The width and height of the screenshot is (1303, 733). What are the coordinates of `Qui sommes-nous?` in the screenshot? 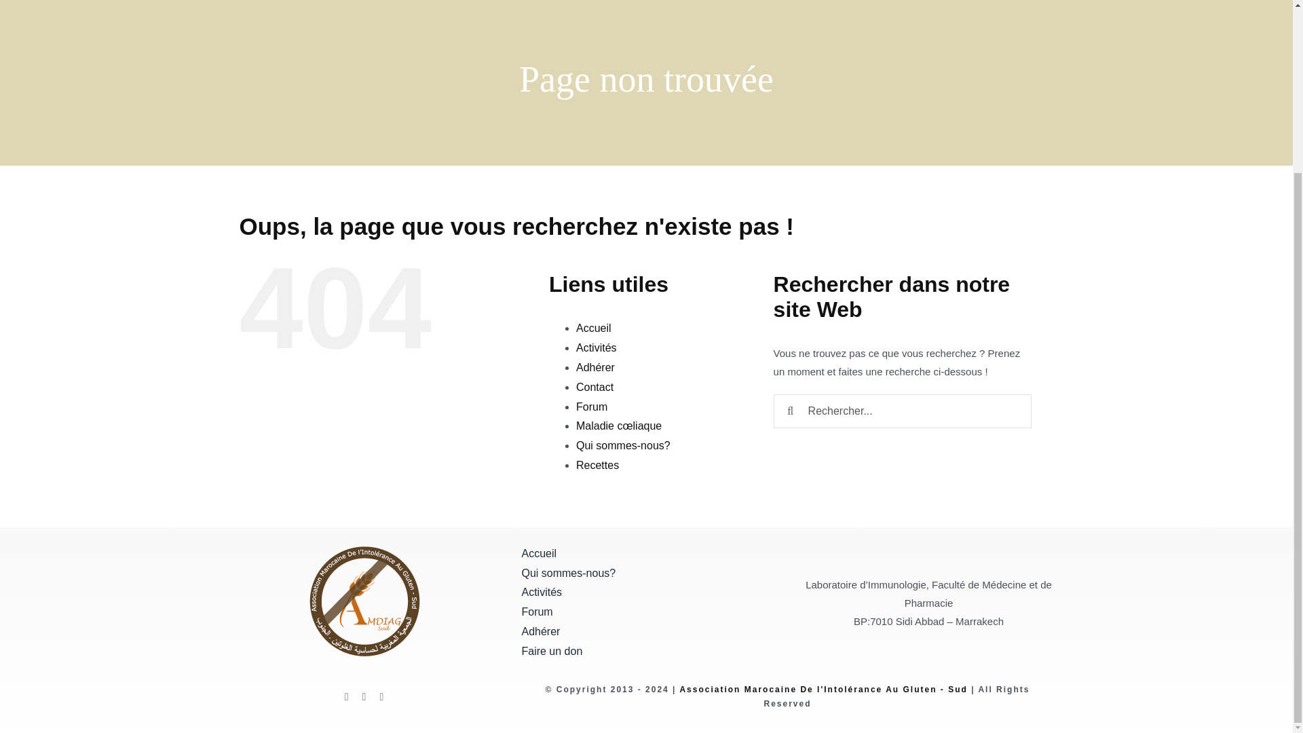 It's located at (623, 445).